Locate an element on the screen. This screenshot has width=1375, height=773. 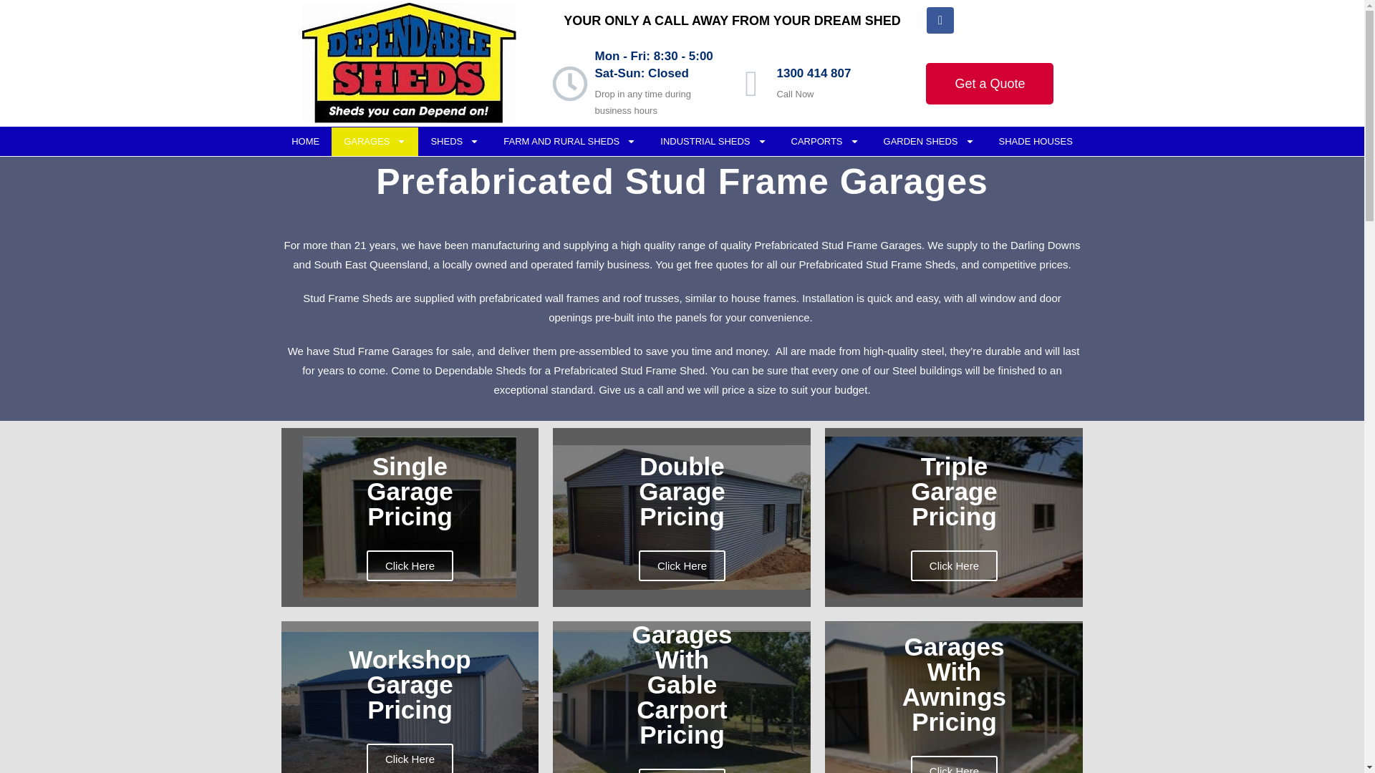
1300 414 807 is located at coordinates (814, 73).